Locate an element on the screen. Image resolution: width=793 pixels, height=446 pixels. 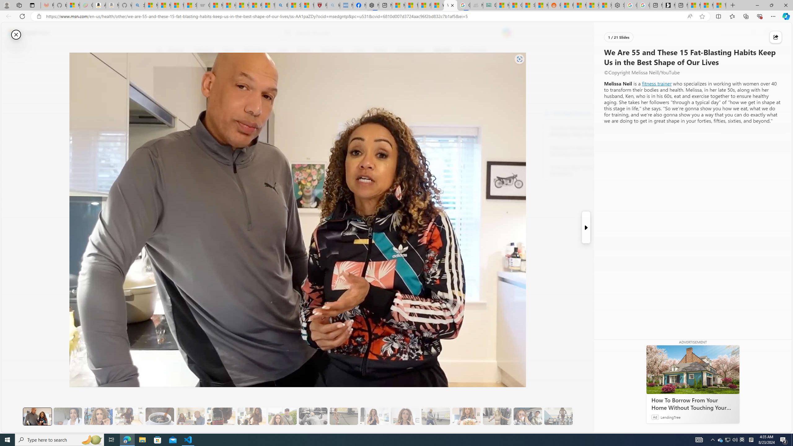
Science is located at coordinates (304, 50).